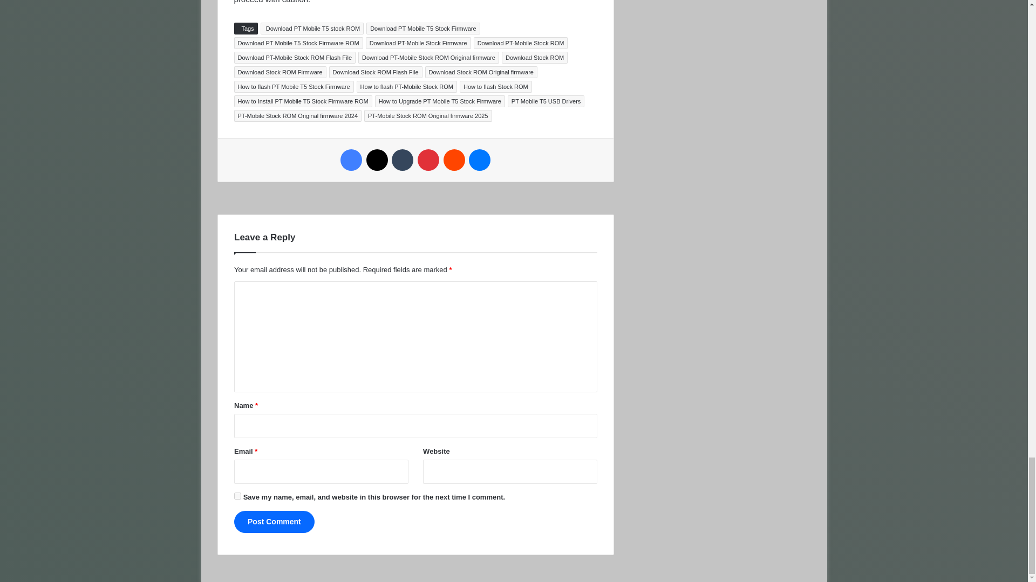 This screenshot has height=582, width=1036. Describe the element at coordinates (454, 160) in the screenshot. I see `Reddit` at that location.